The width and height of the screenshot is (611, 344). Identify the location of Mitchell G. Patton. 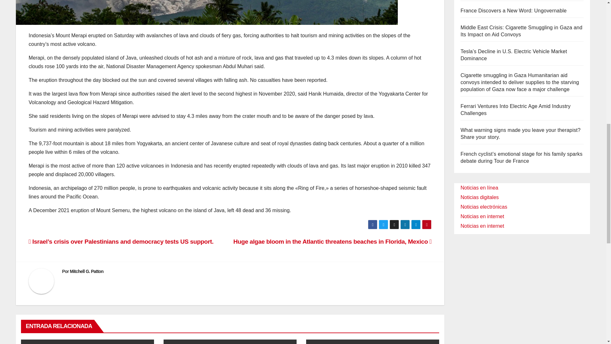
(86, 271).